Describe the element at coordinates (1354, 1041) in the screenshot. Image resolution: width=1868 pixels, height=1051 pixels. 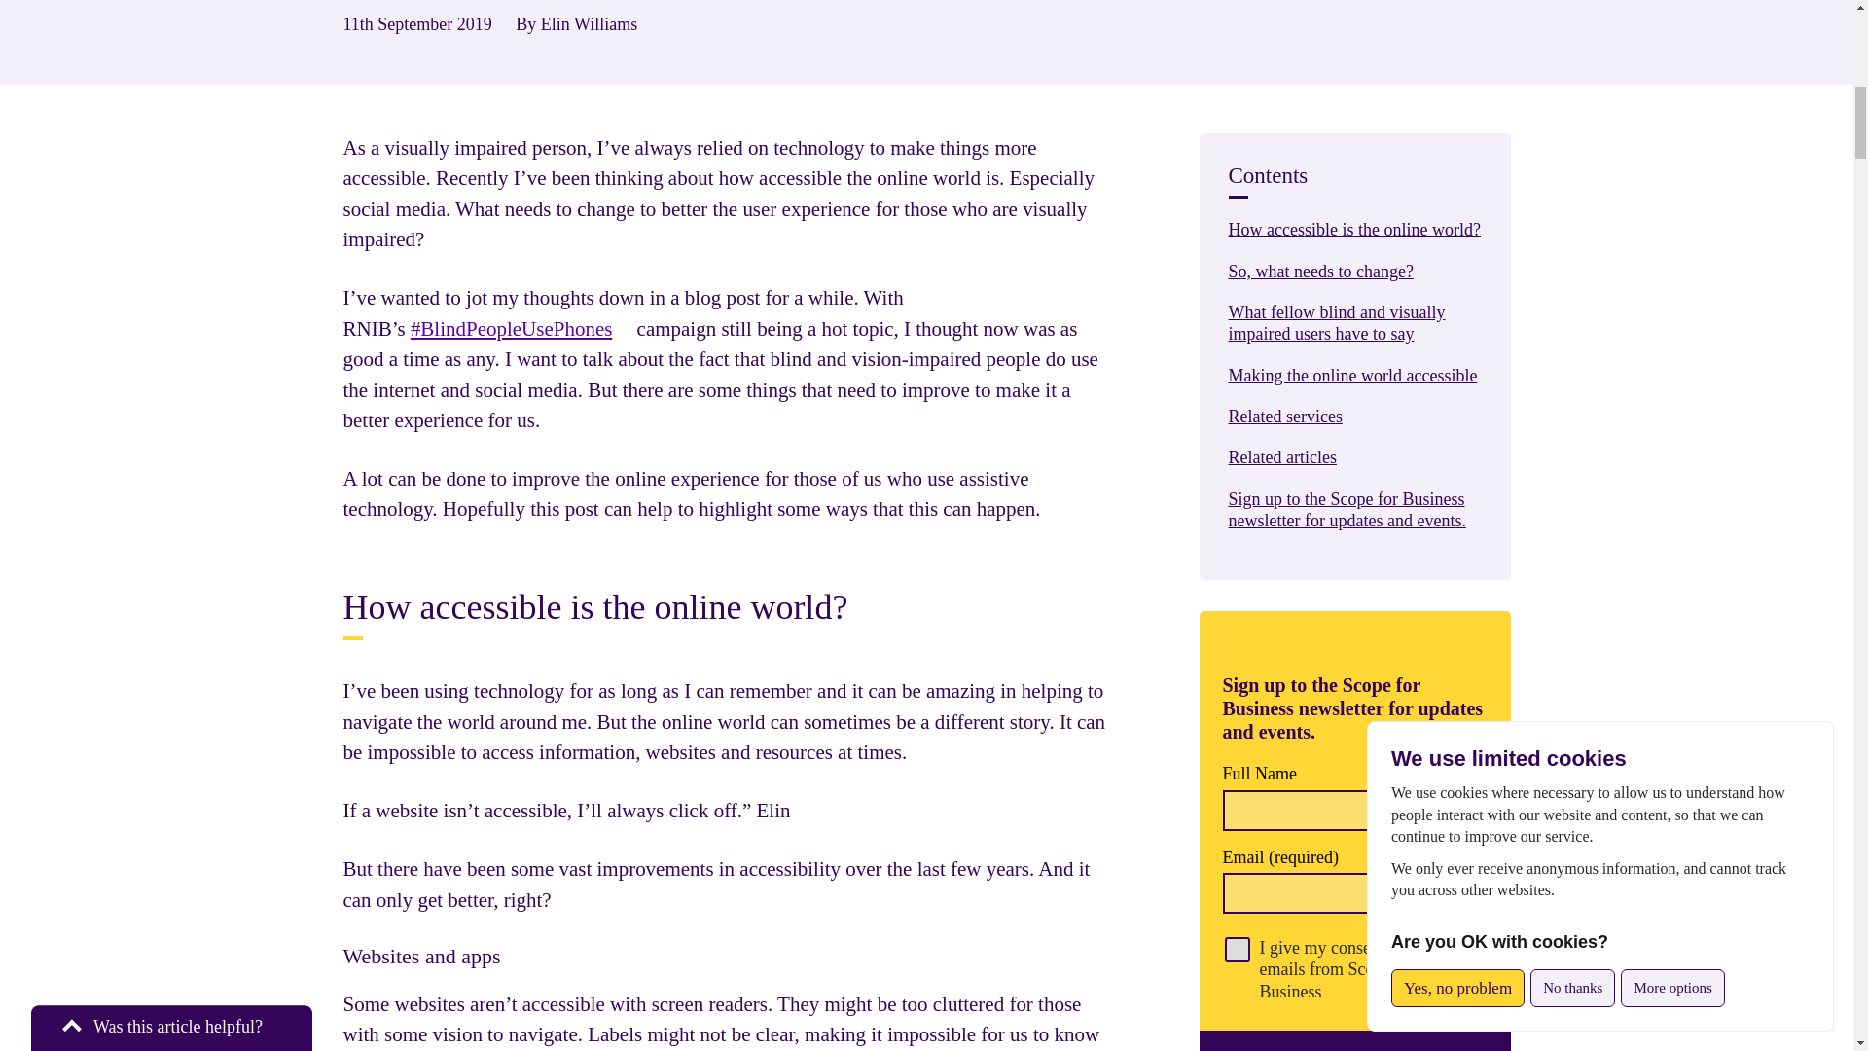
I see `Join the Scope for Business newsletter` at that location.